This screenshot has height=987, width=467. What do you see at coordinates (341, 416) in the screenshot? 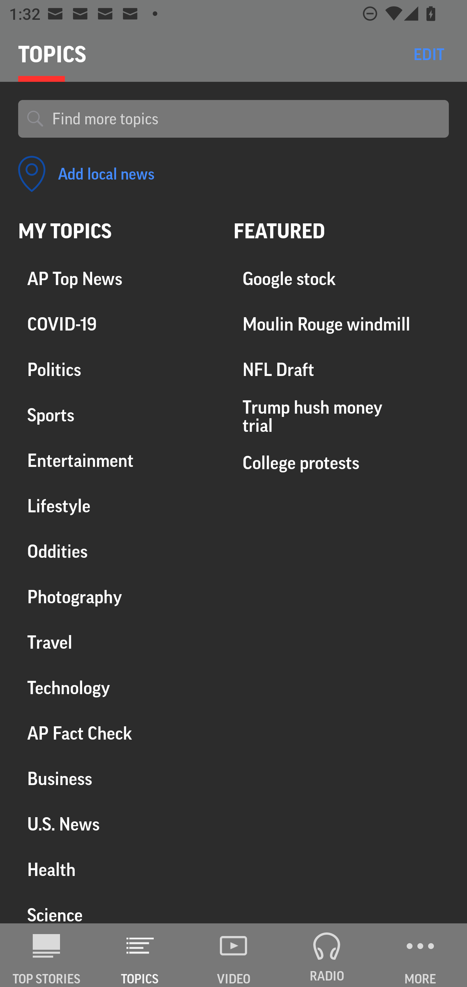
I see `Trump hush money trial` at bounding box center [341, 416].